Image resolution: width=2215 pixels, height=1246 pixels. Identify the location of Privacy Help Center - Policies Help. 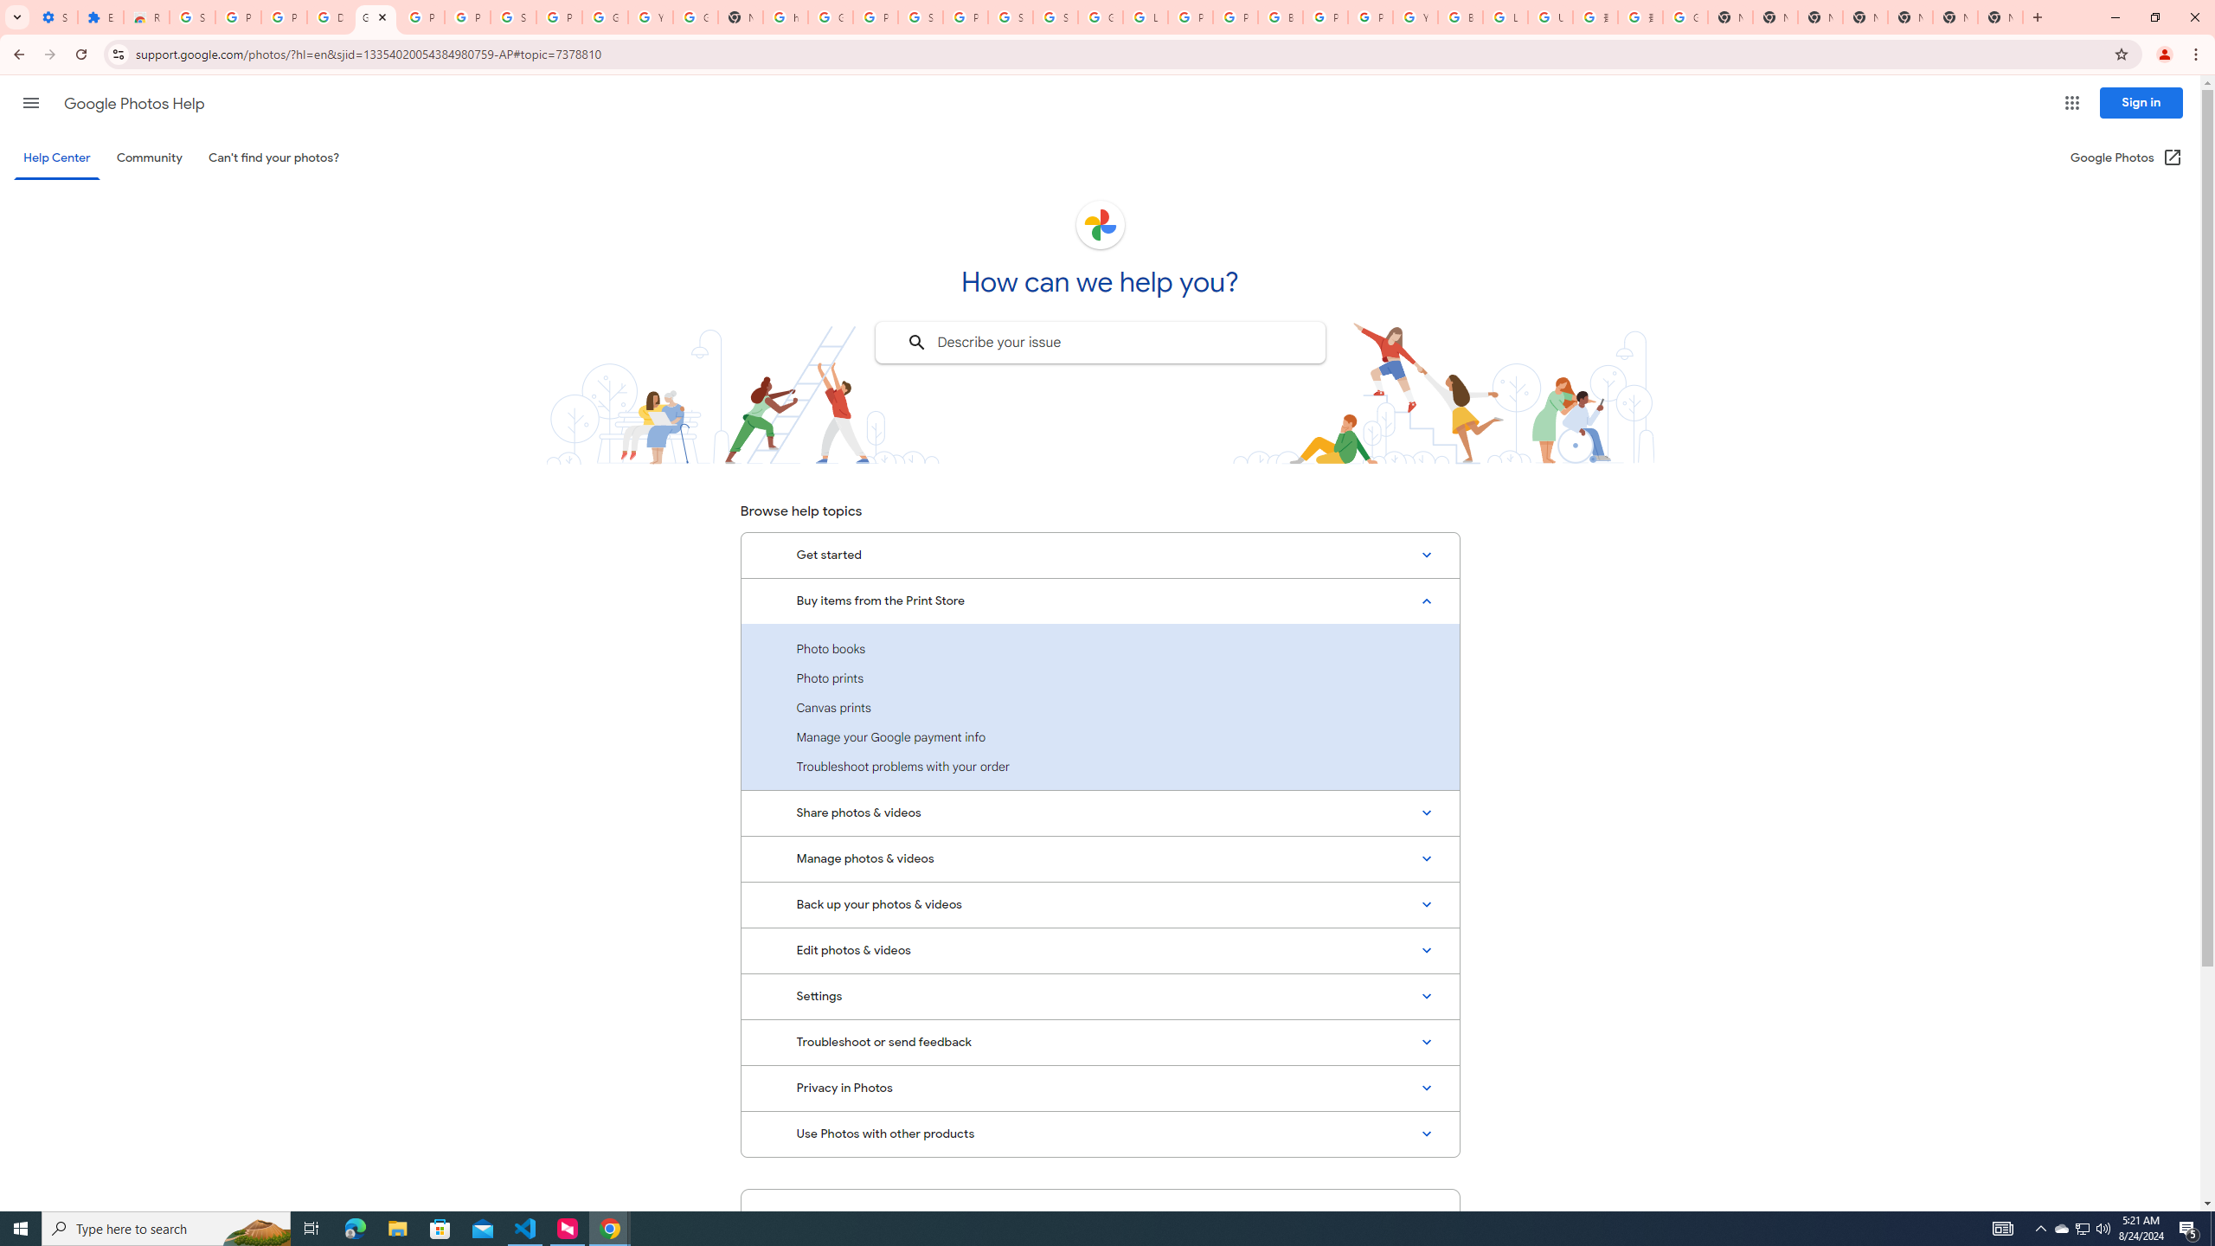
(1234, 17).